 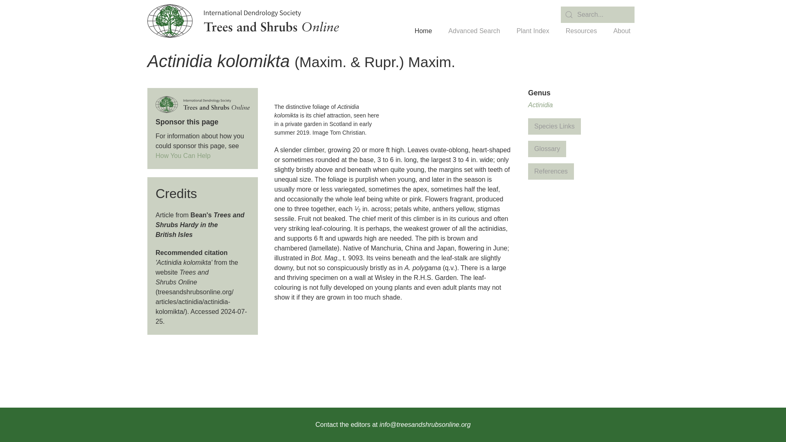 What do you see at coordinates (474, 31) in the screenshot?
I see `Advanced Search` at bounding box center [474, 31].